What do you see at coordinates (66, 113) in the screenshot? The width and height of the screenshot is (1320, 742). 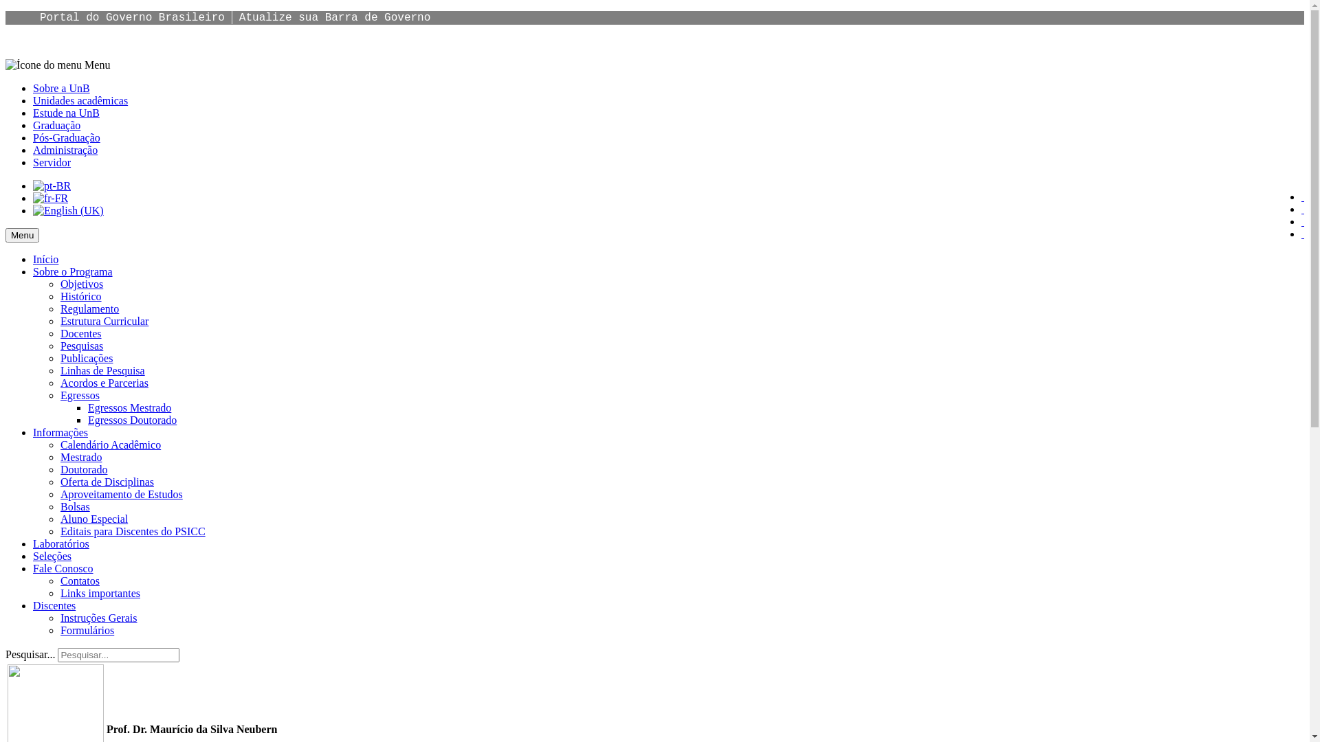 I see `Estude na UnB` at bounding box center [66, 113].